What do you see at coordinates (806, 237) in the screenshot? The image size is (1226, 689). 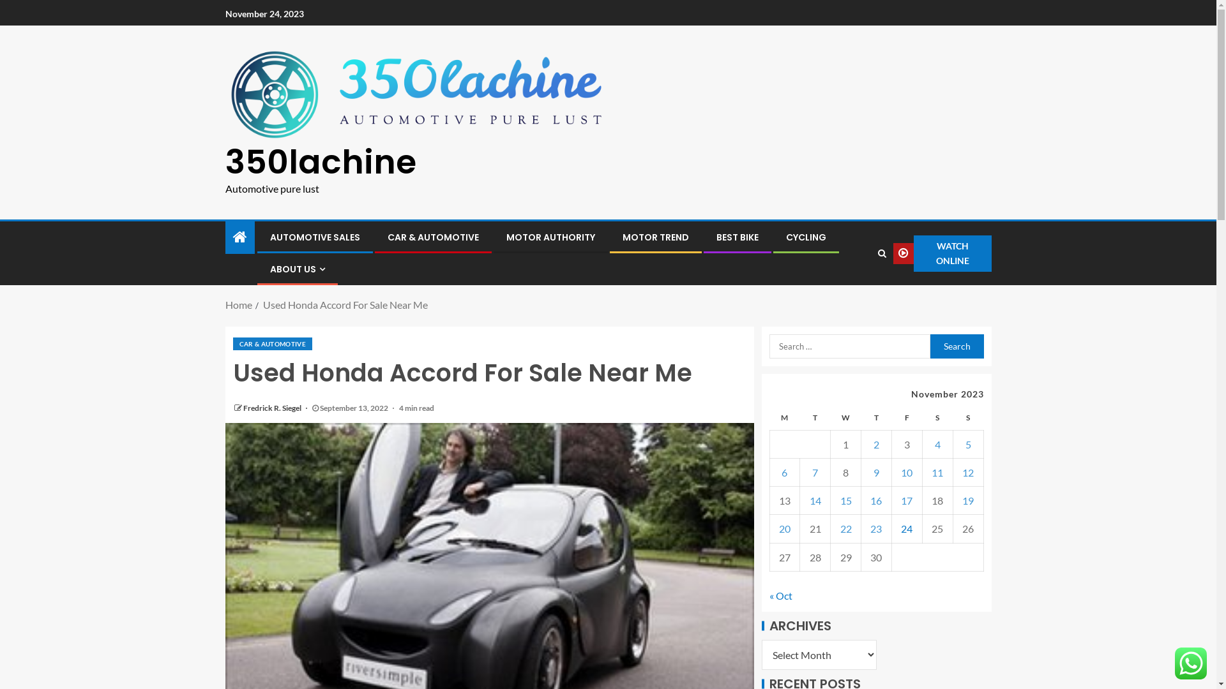 I see `CYCLING` at bounding box center [806, 237].